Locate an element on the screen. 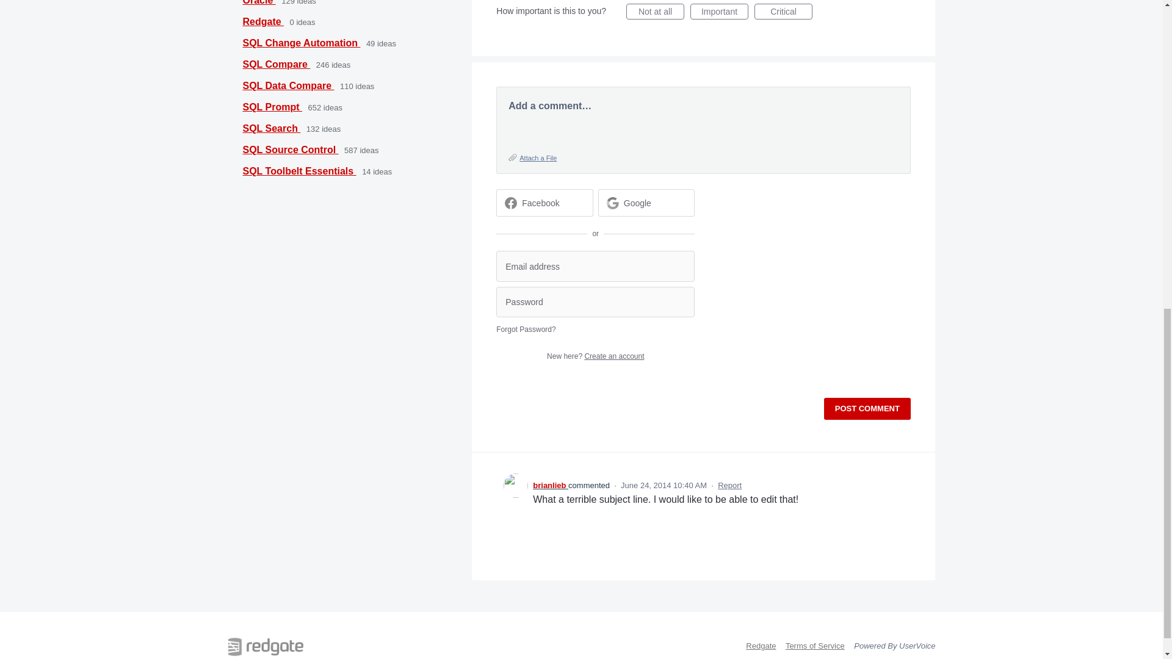 Image resolution: width=1172 pixels, height=659 pixels. SQL Toolbelt Essentials is located at coordinates (299, 171).